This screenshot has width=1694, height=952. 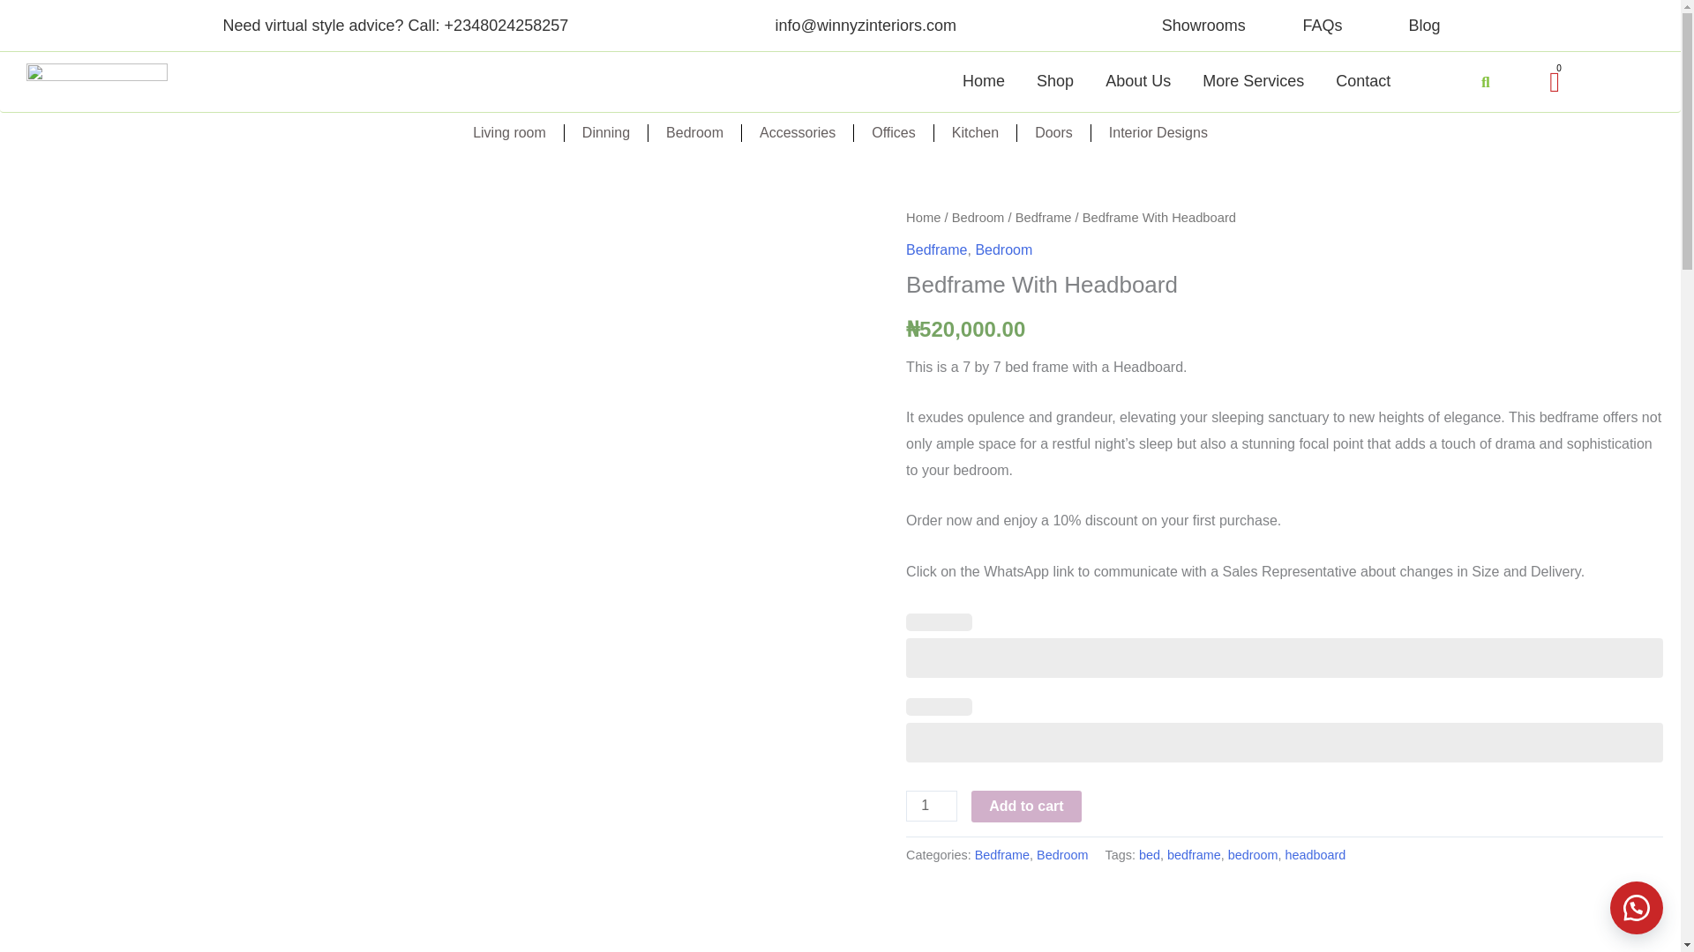 I want to click on About Us, so click(x=1137, y=81).